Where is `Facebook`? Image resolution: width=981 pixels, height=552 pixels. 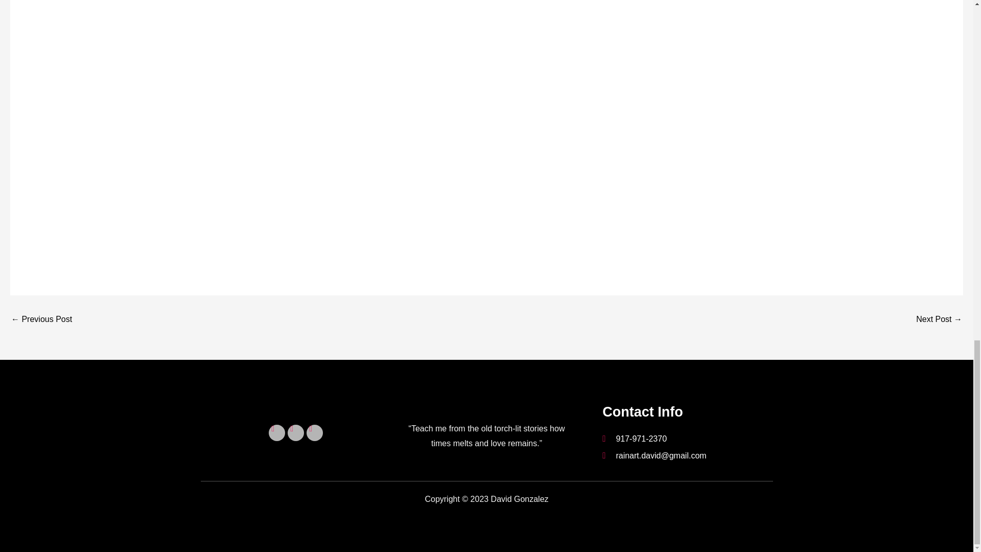 Facebook is located at coordinates (295, 432).